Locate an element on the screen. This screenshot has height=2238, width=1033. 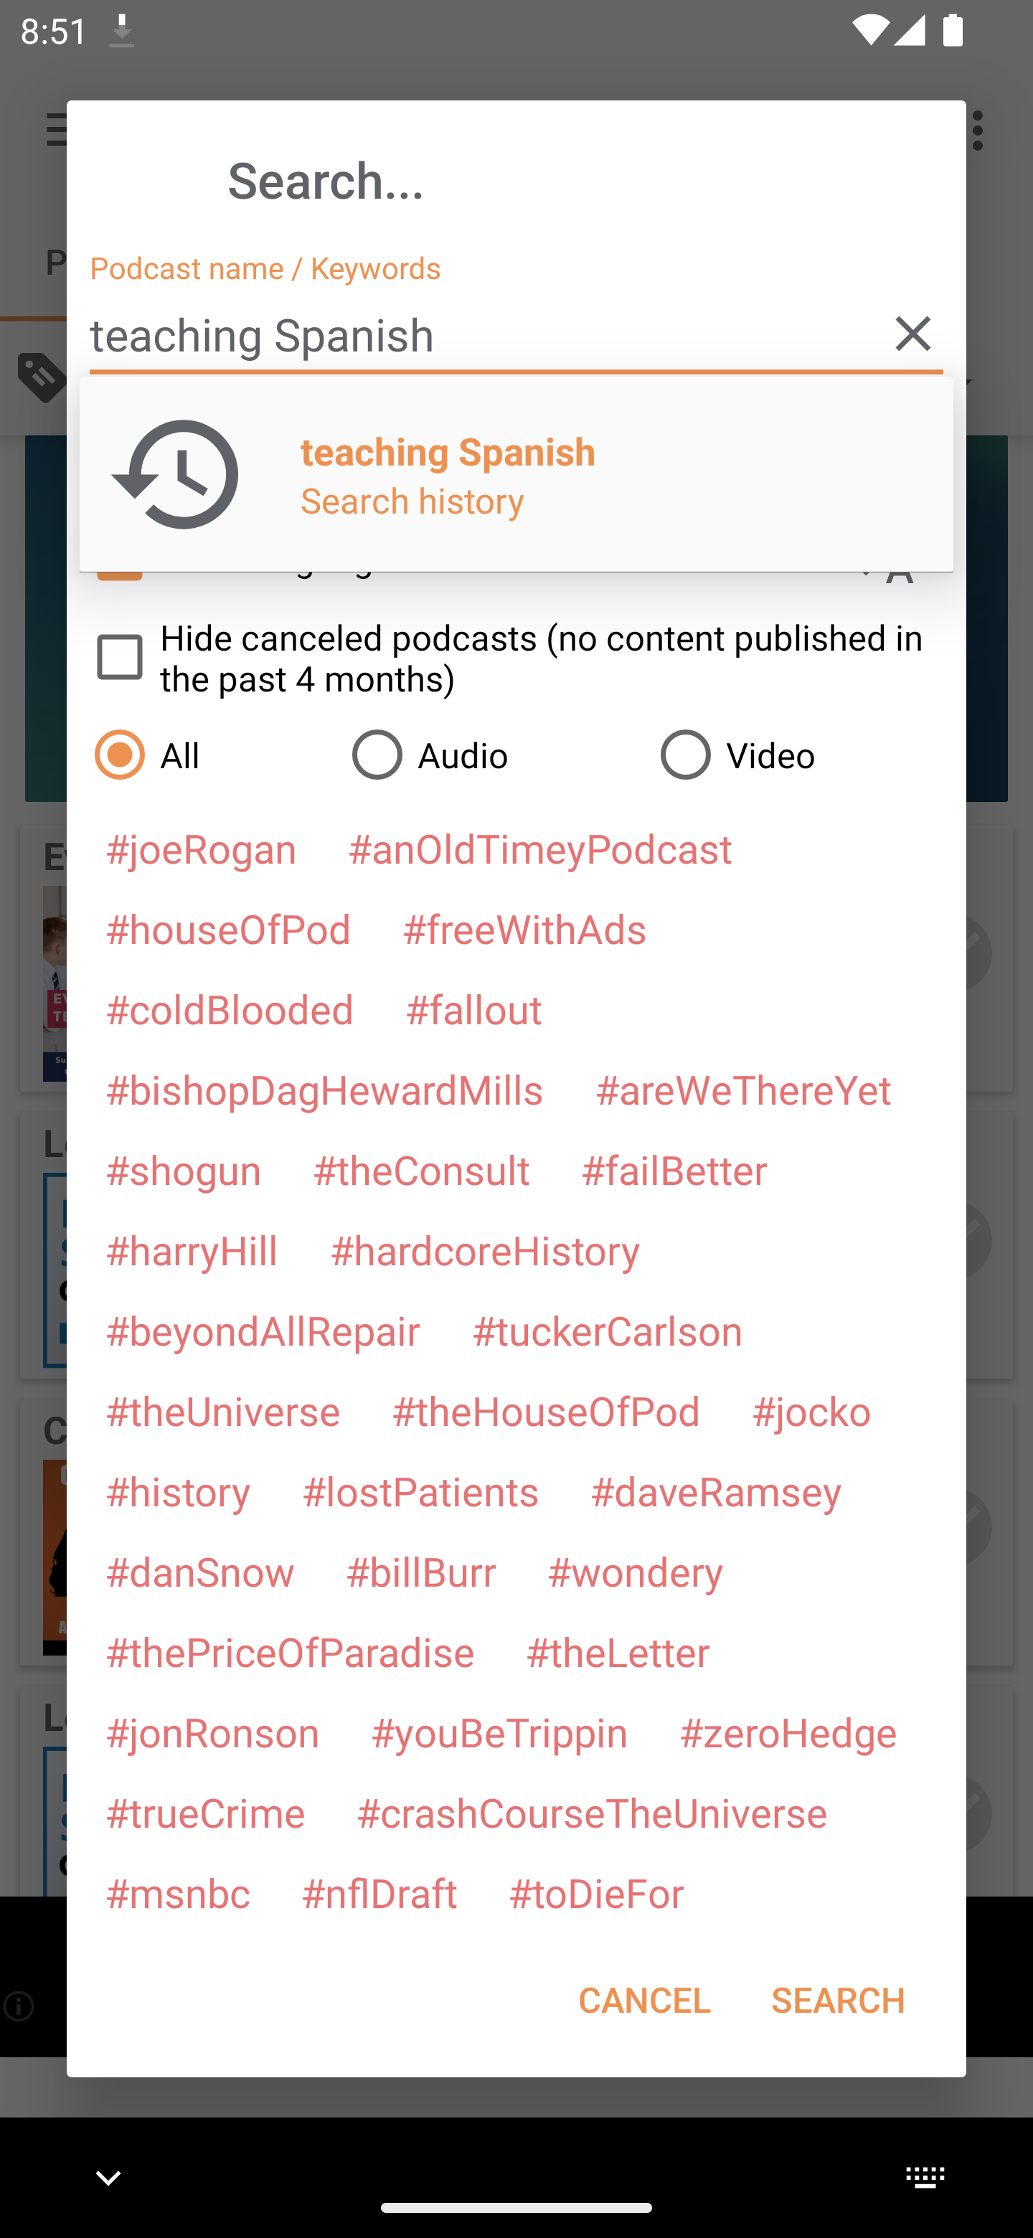
#theHouseOfPod is located at coordinates (545, 1410).